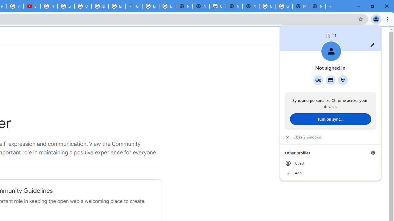 The height and width of the screenshot is (221, 394). I want to click on Manage profiles, so click(373, 153).